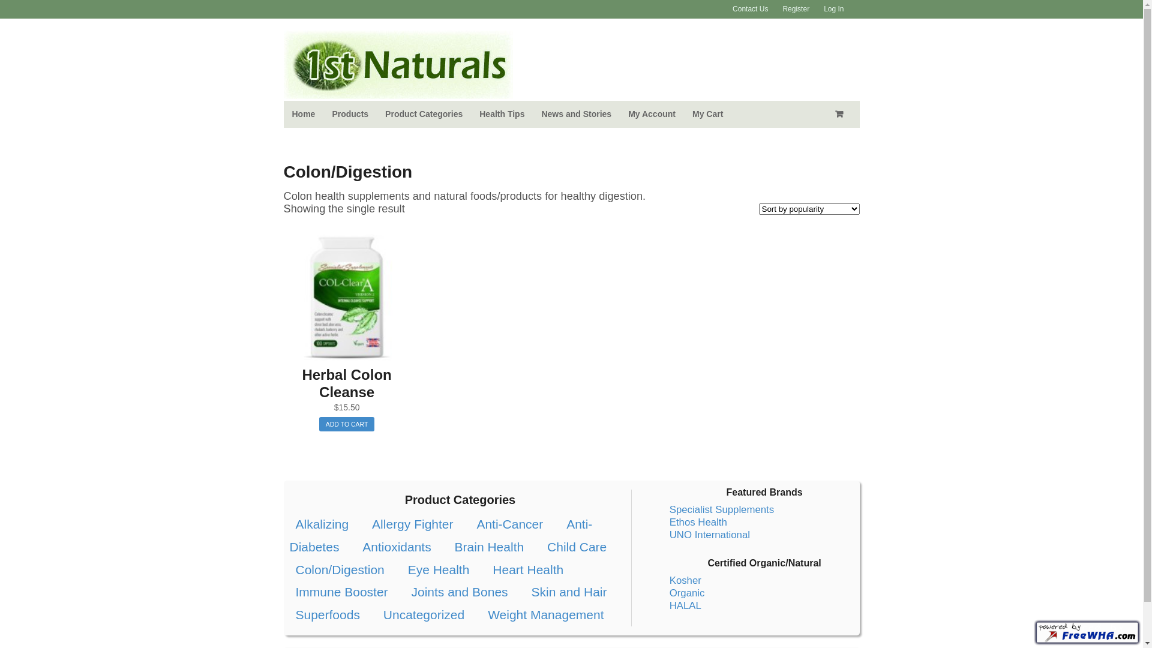 Image resolution: width=1152 pixels, height=648 pixels. What do you see at coordinates (397, 547) in the screenshot?
I see `Antioxidants` at bounding box center [397, 547].